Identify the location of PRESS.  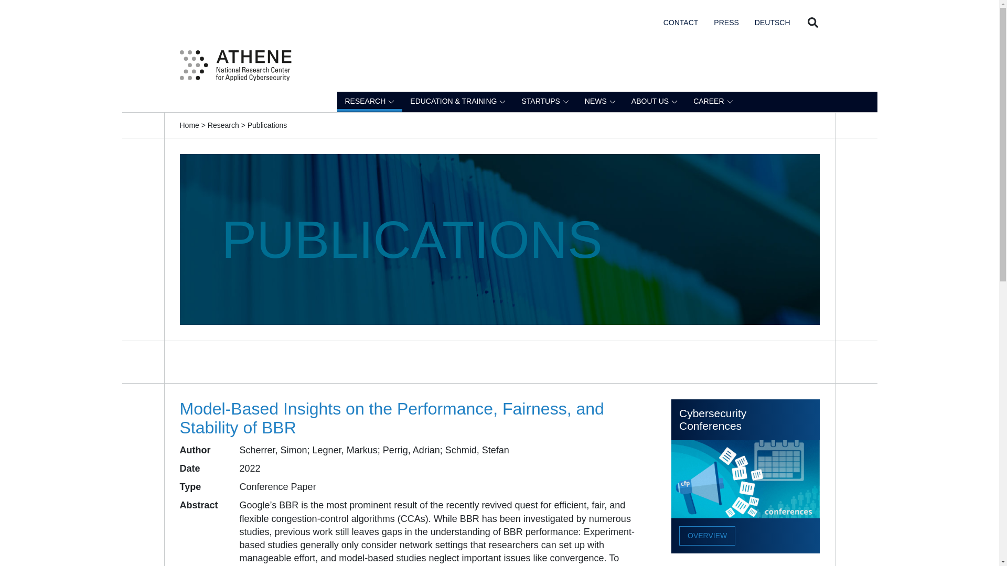
(726, 21).